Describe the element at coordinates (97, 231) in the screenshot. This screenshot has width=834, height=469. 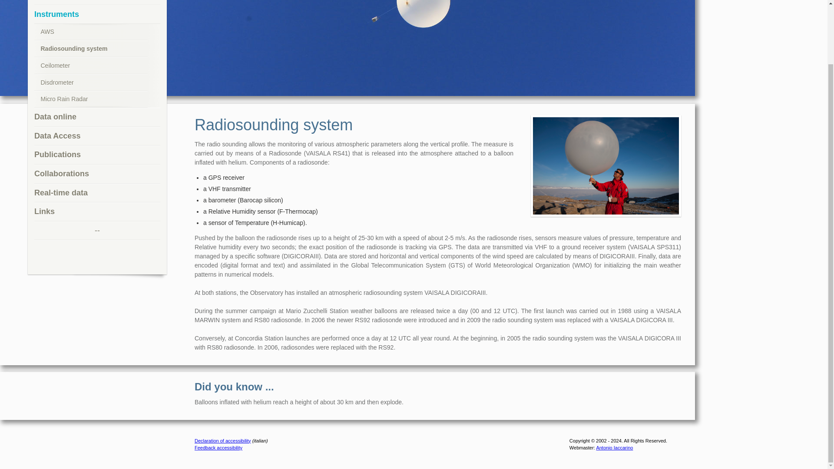
I see `--` at that location.